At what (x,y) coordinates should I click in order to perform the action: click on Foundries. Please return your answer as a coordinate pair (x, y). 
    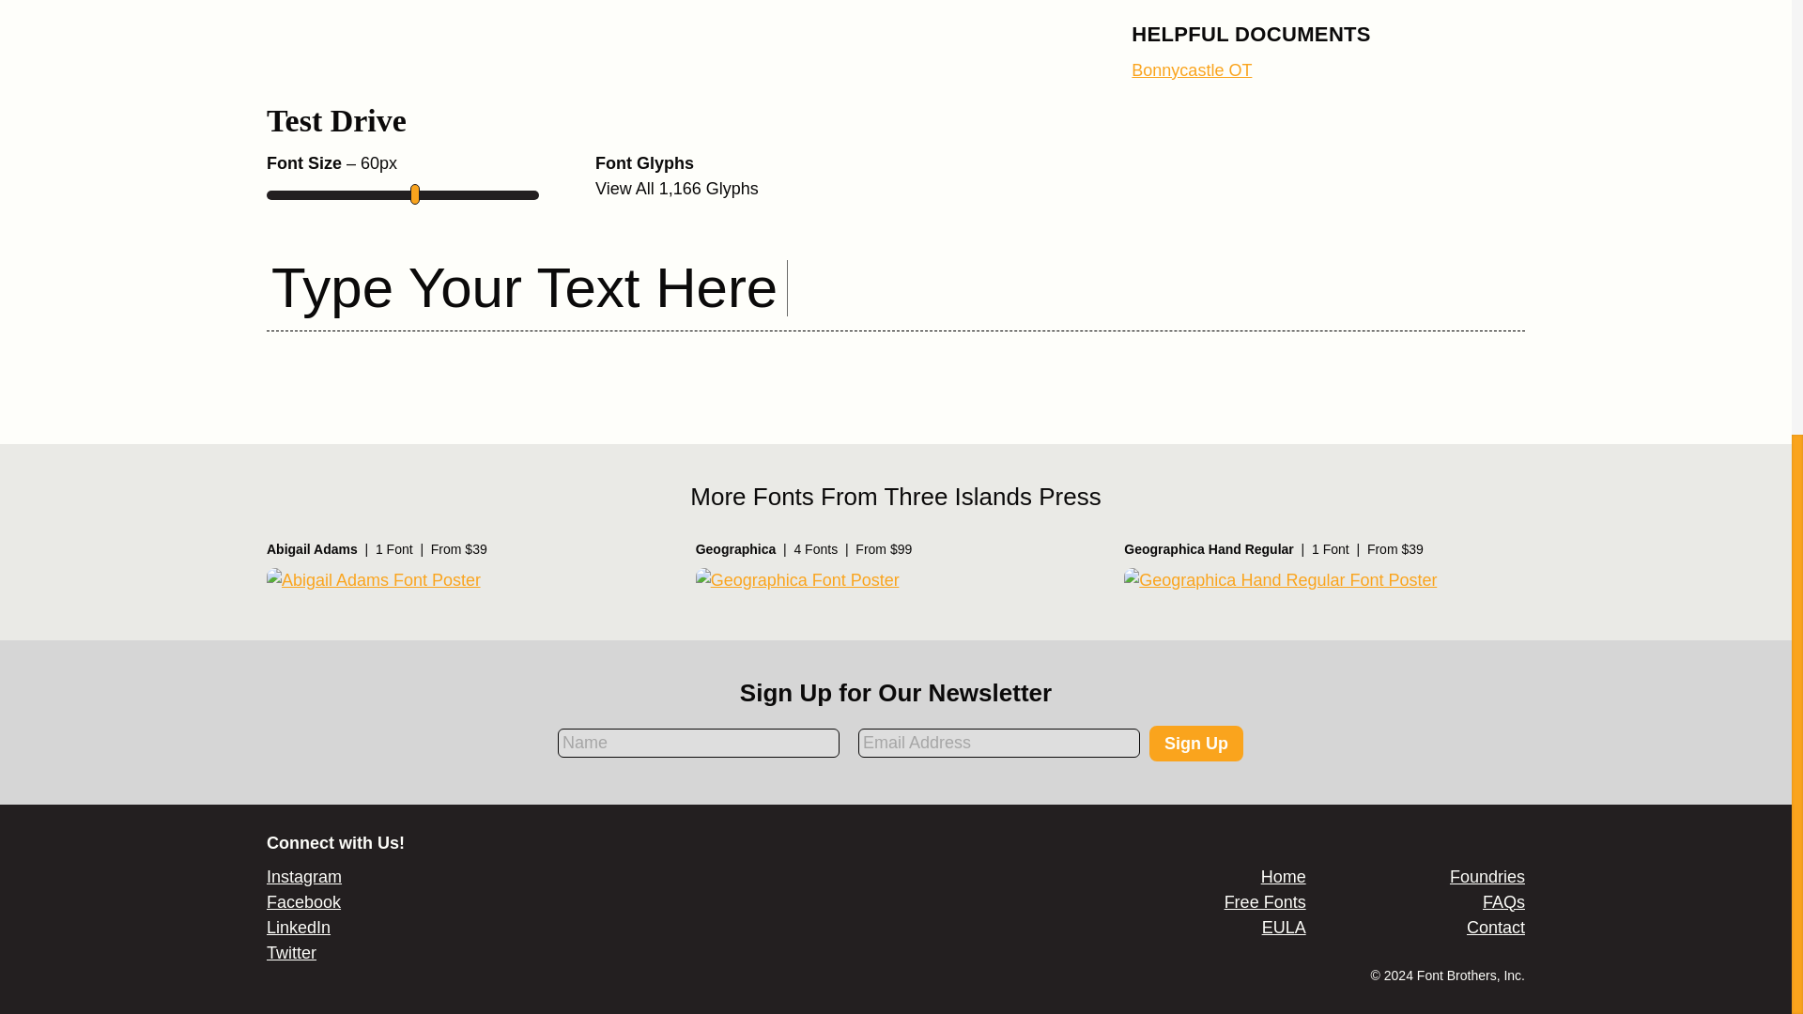
    Looking at the image, I should click on (1487, 877).